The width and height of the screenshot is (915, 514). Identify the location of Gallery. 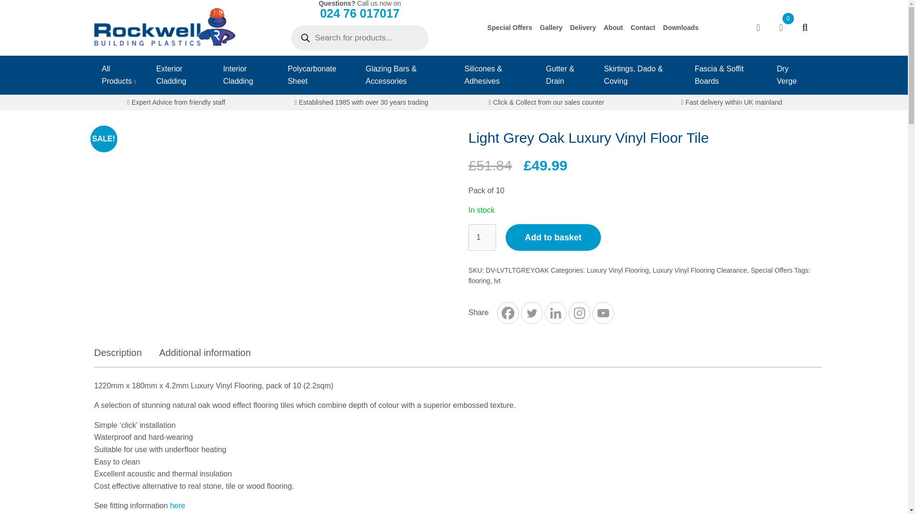
(551, 27).